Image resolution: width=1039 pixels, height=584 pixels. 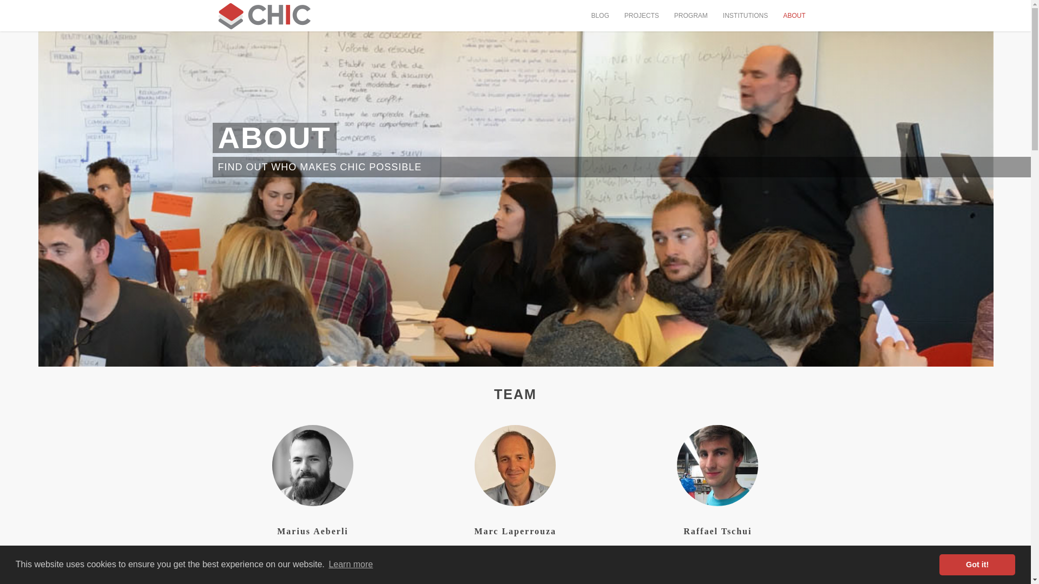 What do you see at coordinates (691, 17) in the screenshot?
I see `PROGRAM` at bounding box center [691, 17].